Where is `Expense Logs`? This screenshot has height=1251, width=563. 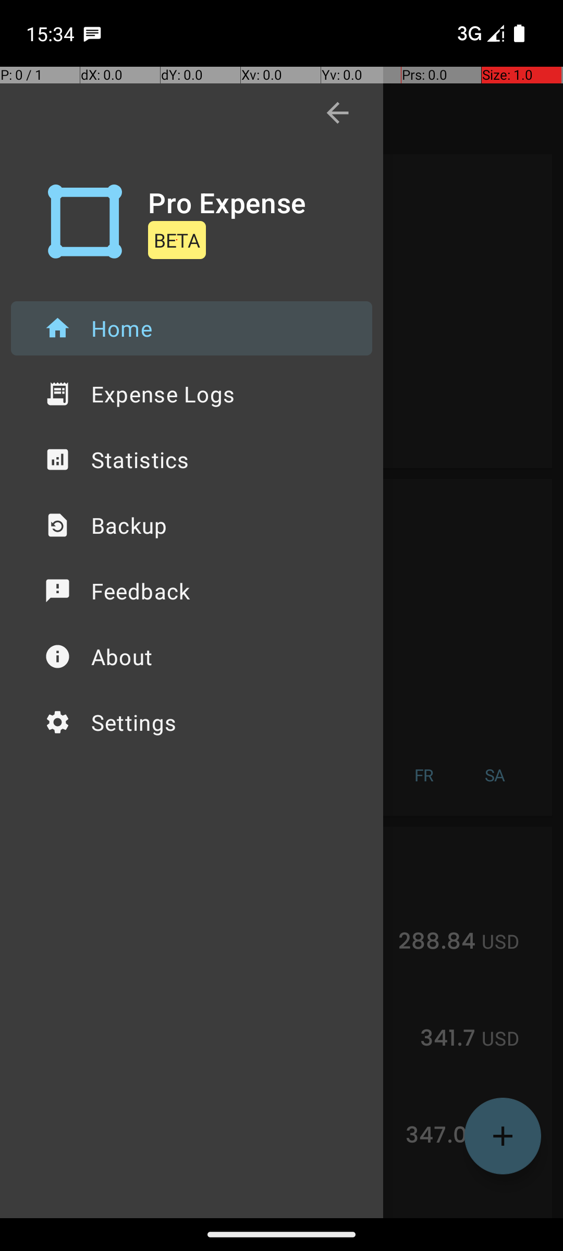 Expense Logs is located at coordinates (192, 394).